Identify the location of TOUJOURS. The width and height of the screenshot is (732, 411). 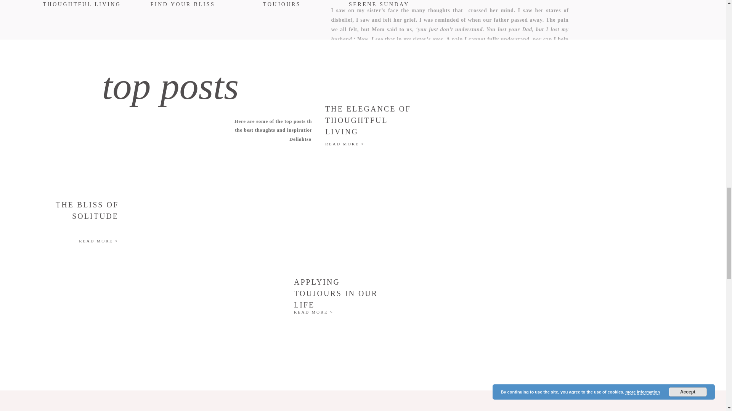
(282, 5).